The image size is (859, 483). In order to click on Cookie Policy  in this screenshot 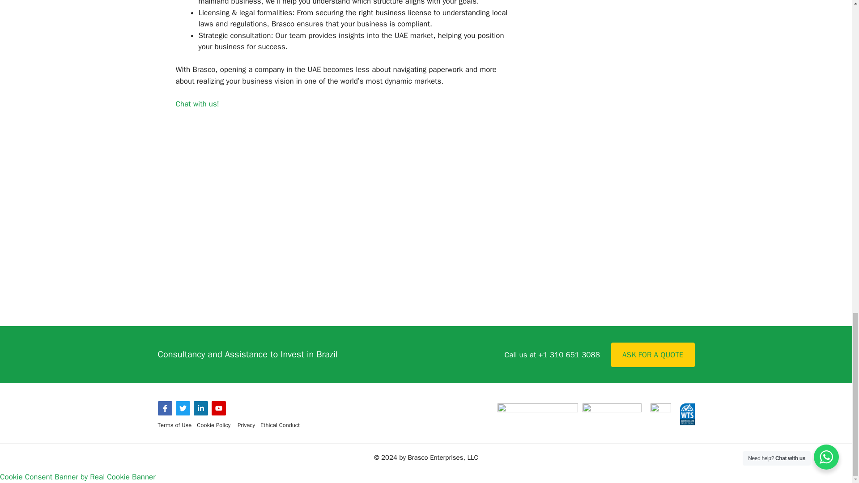, I will do `click(214, 425)`.